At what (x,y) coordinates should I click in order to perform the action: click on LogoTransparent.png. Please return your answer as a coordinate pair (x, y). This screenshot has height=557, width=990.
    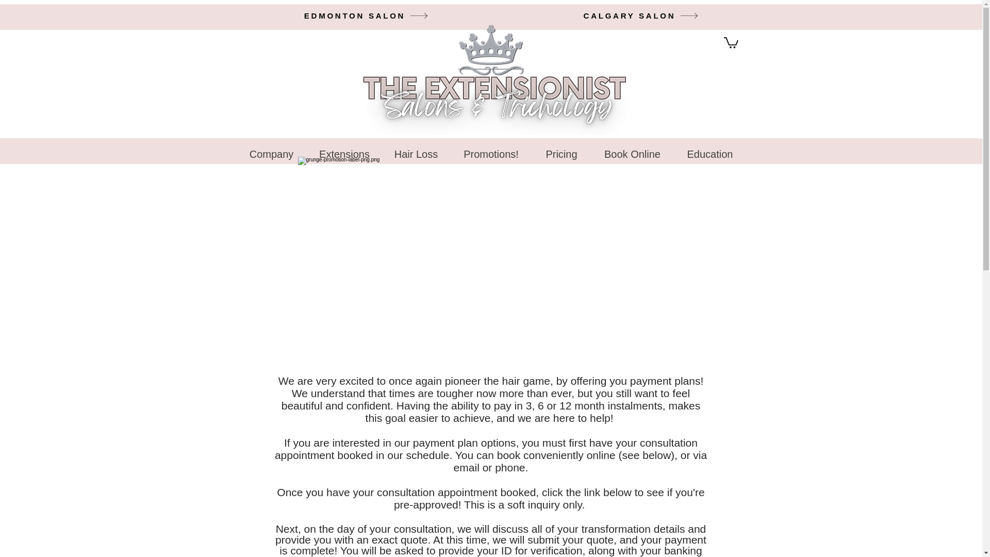
    Looking at the image, I should click on (491, 79).